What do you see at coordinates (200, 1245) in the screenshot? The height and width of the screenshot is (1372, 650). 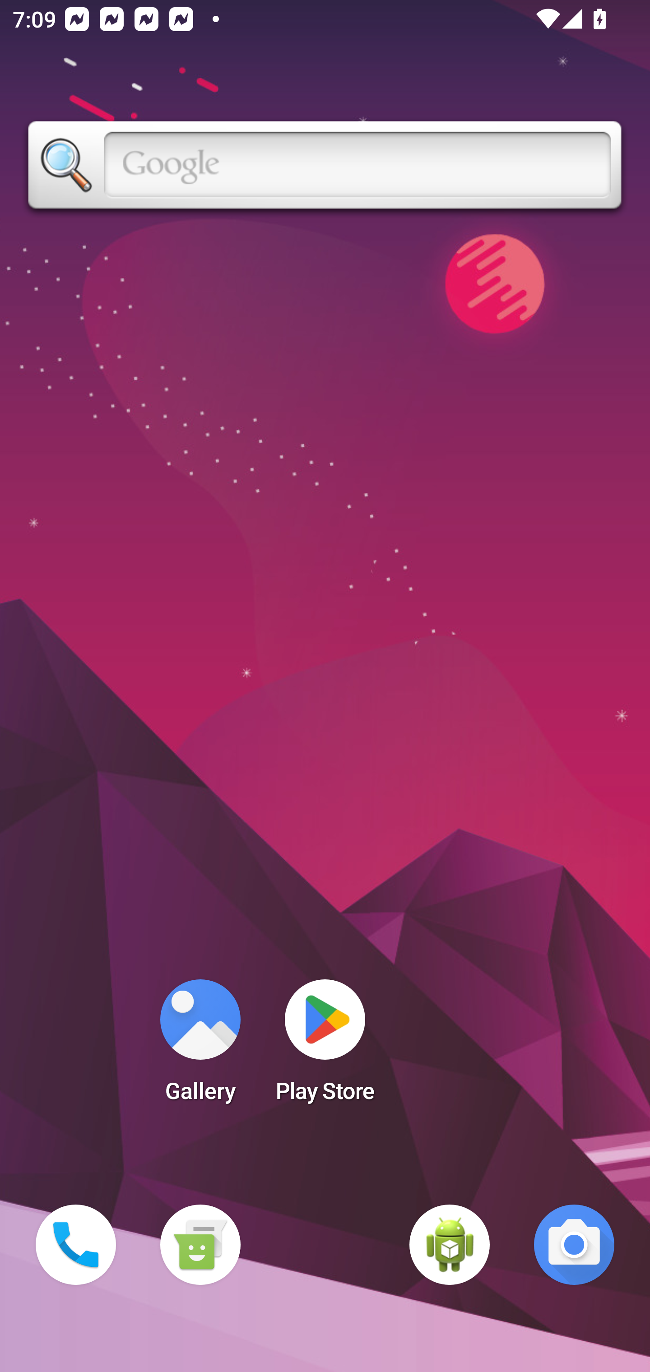 I see `Messaging` at bounding box center [200, 1245].